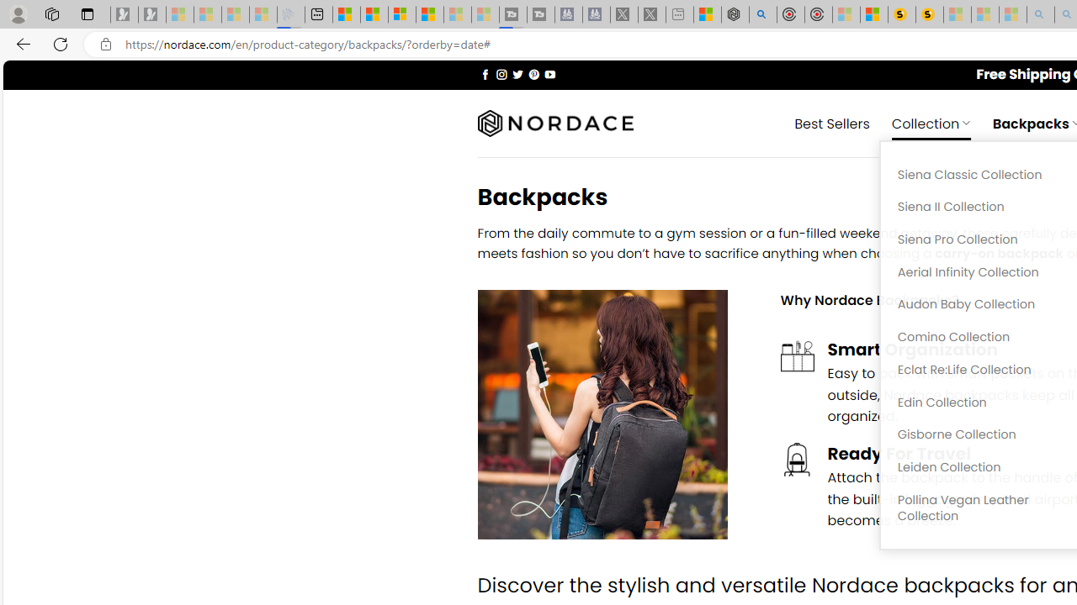 Image resolution: width=1077 pixels, height=605 pixels. Describe the element at coordinates (735, 15) in the screenshot. I see `Nordace - Summer Adventures 2024` at that location.